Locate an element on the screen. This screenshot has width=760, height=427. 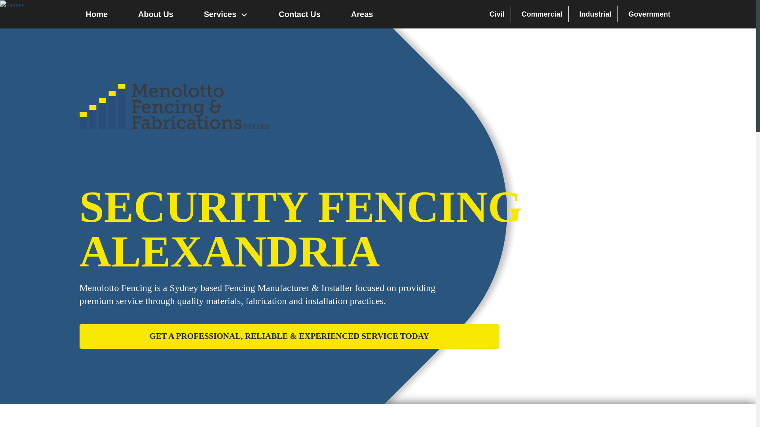
GET A PROFESSIONAL, RELIABLE & EXPERIENCED SERVICE TODAY is located at coordinates (289, 336).